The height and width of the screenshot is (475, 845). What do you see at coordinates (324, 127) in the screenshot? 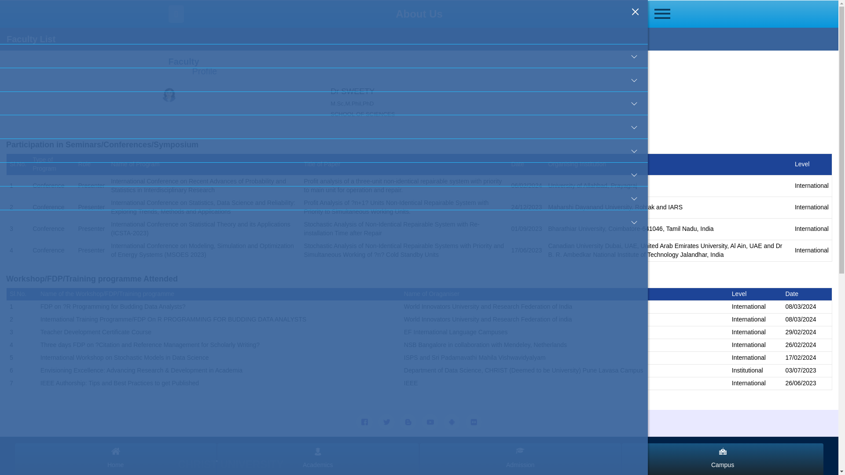
I see `Student Life` at bounding box center [324, 127].